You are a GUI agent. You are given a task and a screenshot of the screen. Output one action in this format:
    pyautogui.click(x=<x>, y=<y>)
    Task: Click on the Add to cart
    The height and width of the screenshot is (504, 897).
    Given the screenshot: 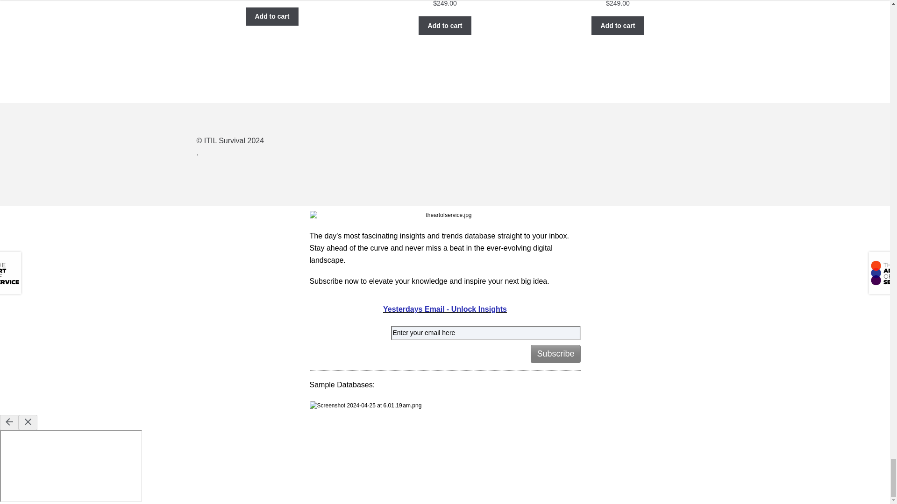 What is the action you would take?
    pyautogui.click(x=272, y=17)
    